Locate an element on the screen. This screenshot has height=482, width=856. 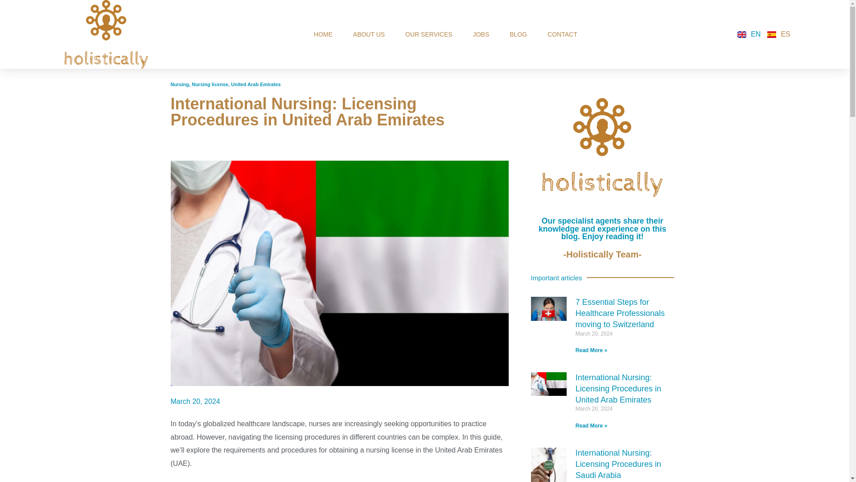
Nursing is located at coordinates (180, 84).